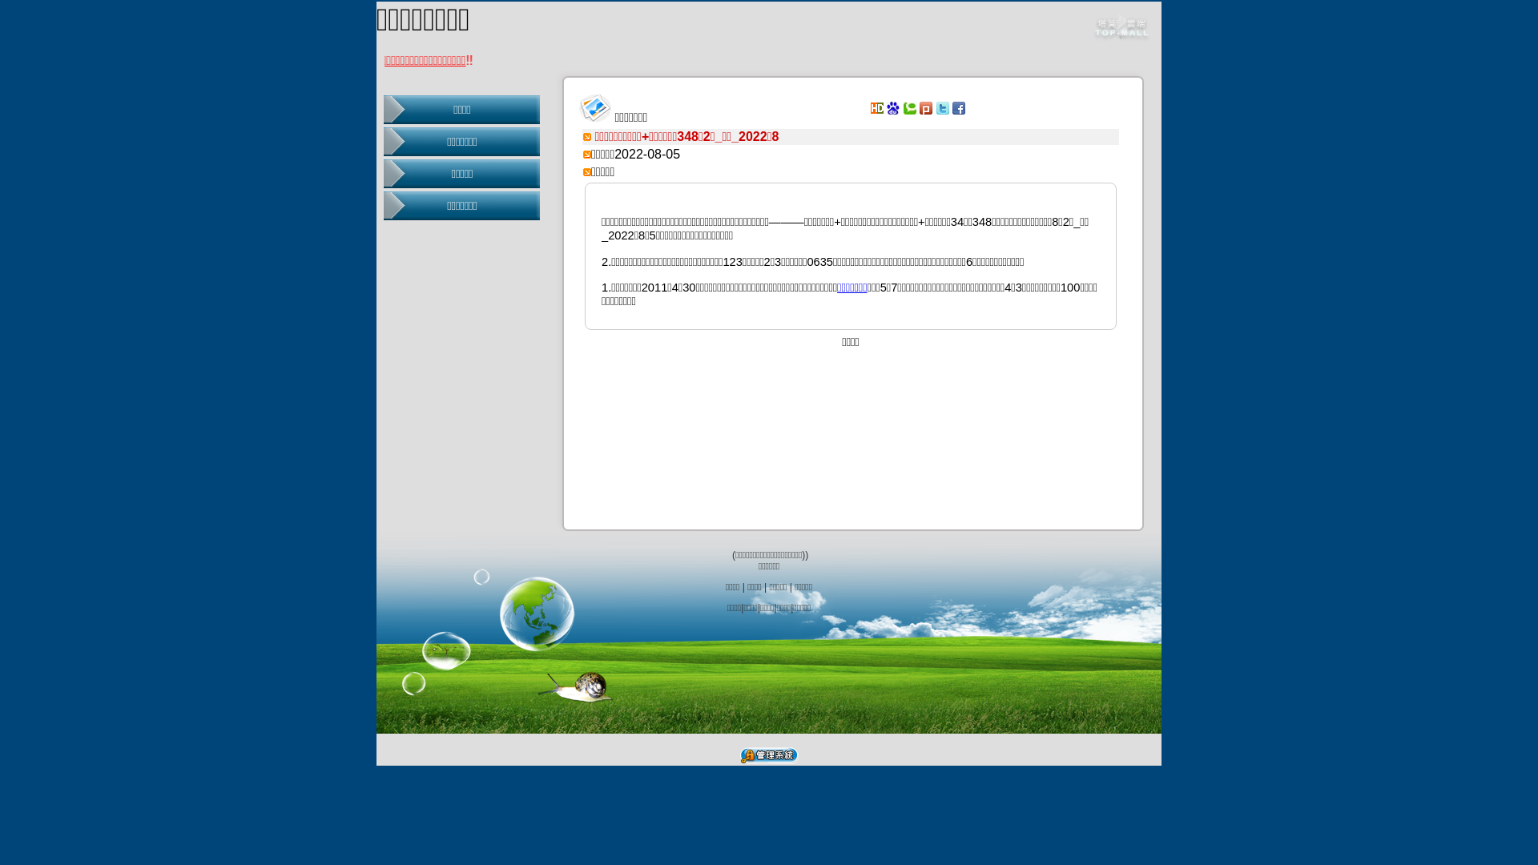 The height and width of the screenshot is (865, 1538). I want to click on technorati, so click(910, 107).